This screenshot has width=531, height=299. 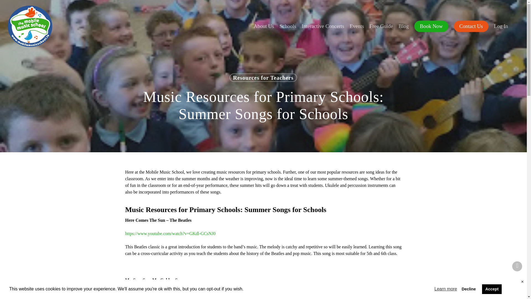 I want to click on Decline, so click(x=468, y=289).